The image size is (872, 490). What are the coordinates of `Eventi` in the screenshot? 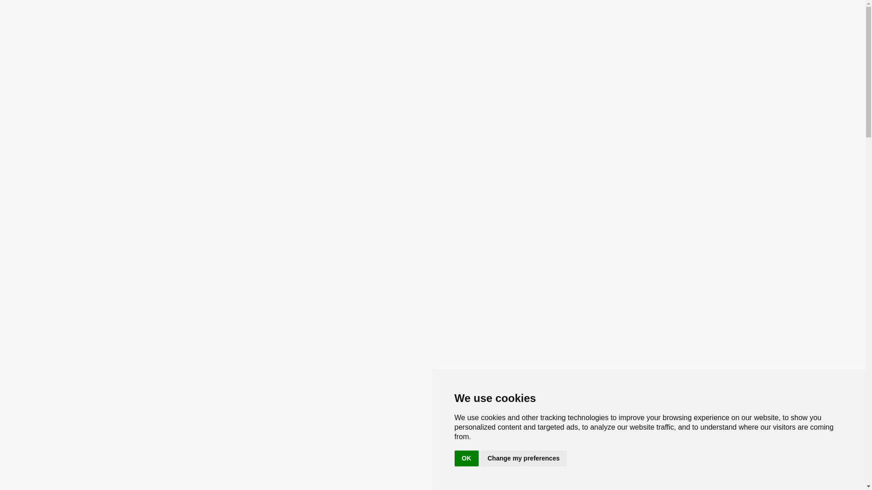 It's located at (483, 37).